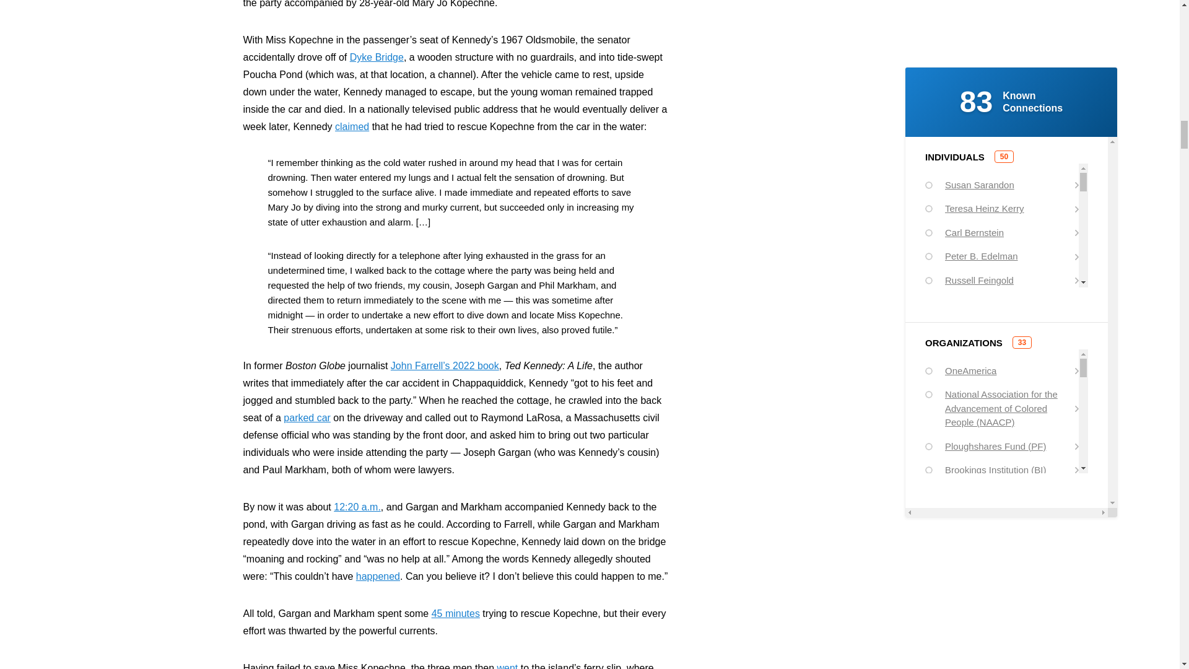  Describe the element at coordinates (357, 507) in the screenshot. I see `12:20 a.m.` at that location.